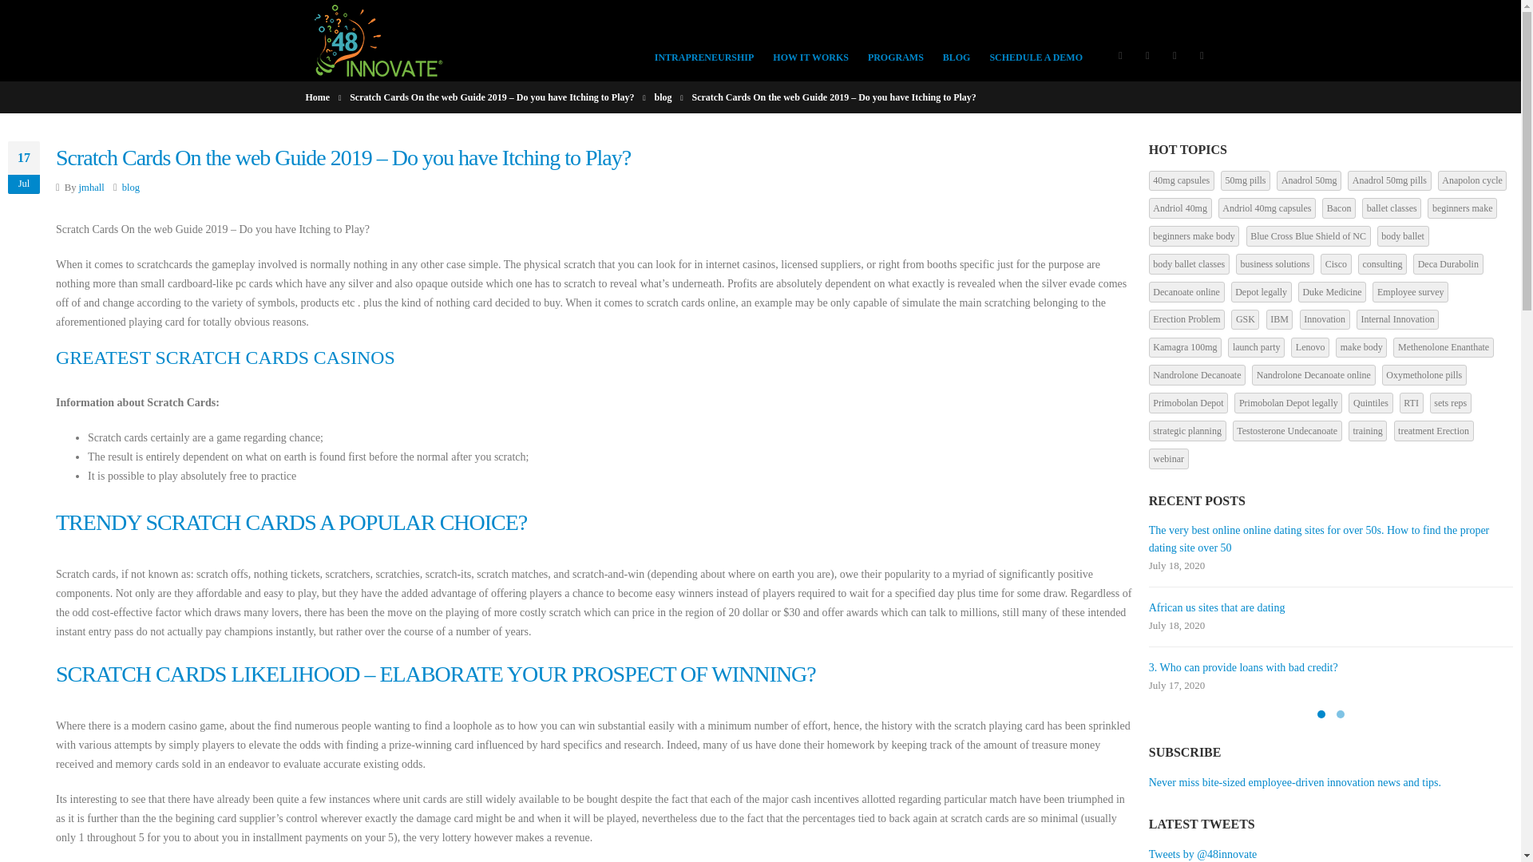 This screenshot has width=1533, height=862. I want to click on Home, so click(317, 97).